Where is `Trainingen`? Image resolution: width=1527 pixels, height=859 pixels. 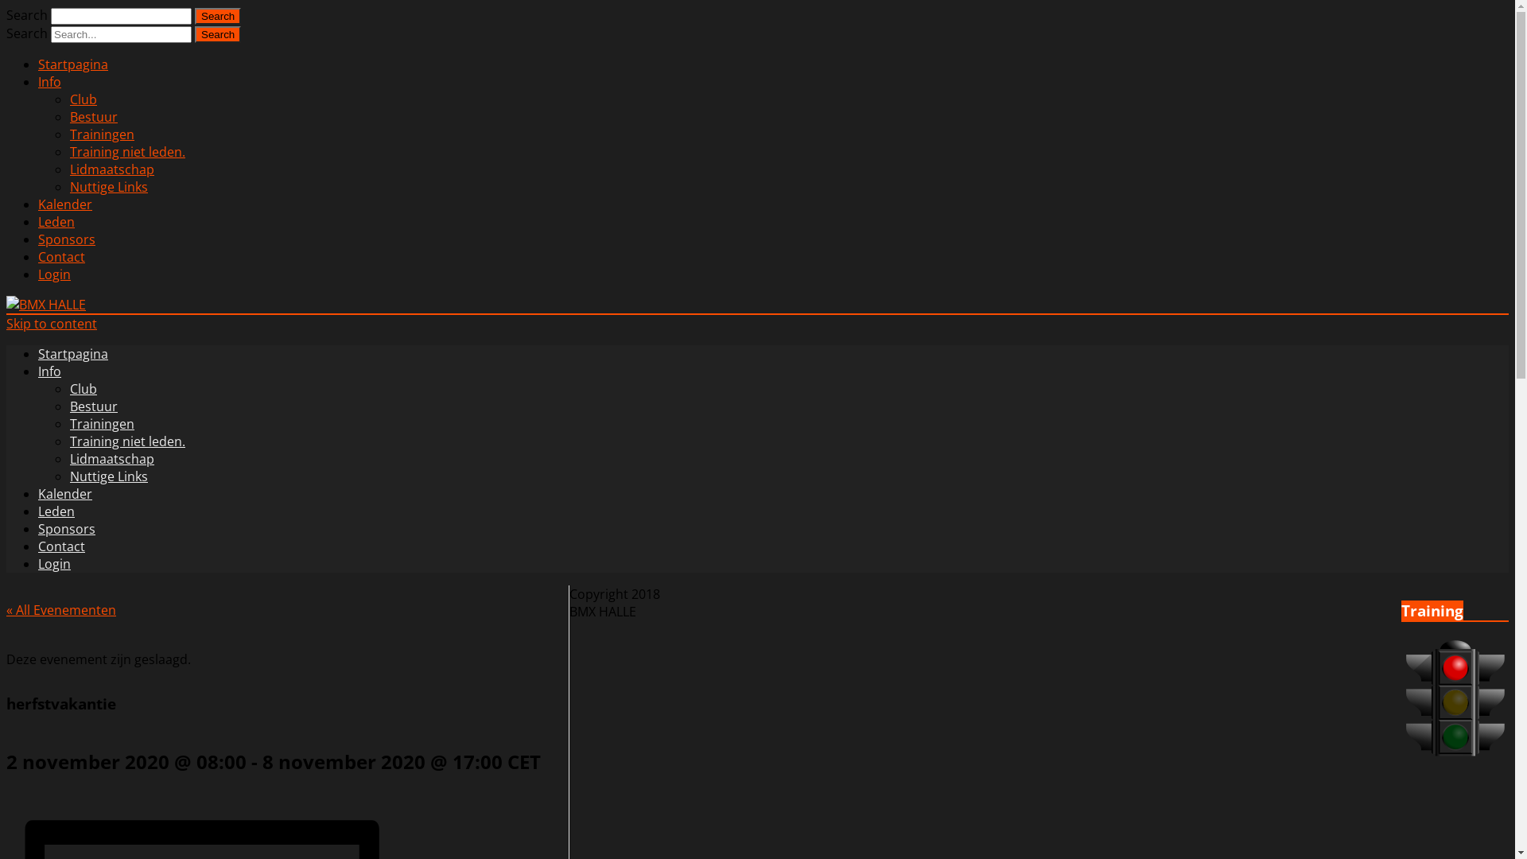 Trainingen is located at coordinates (102, 424).